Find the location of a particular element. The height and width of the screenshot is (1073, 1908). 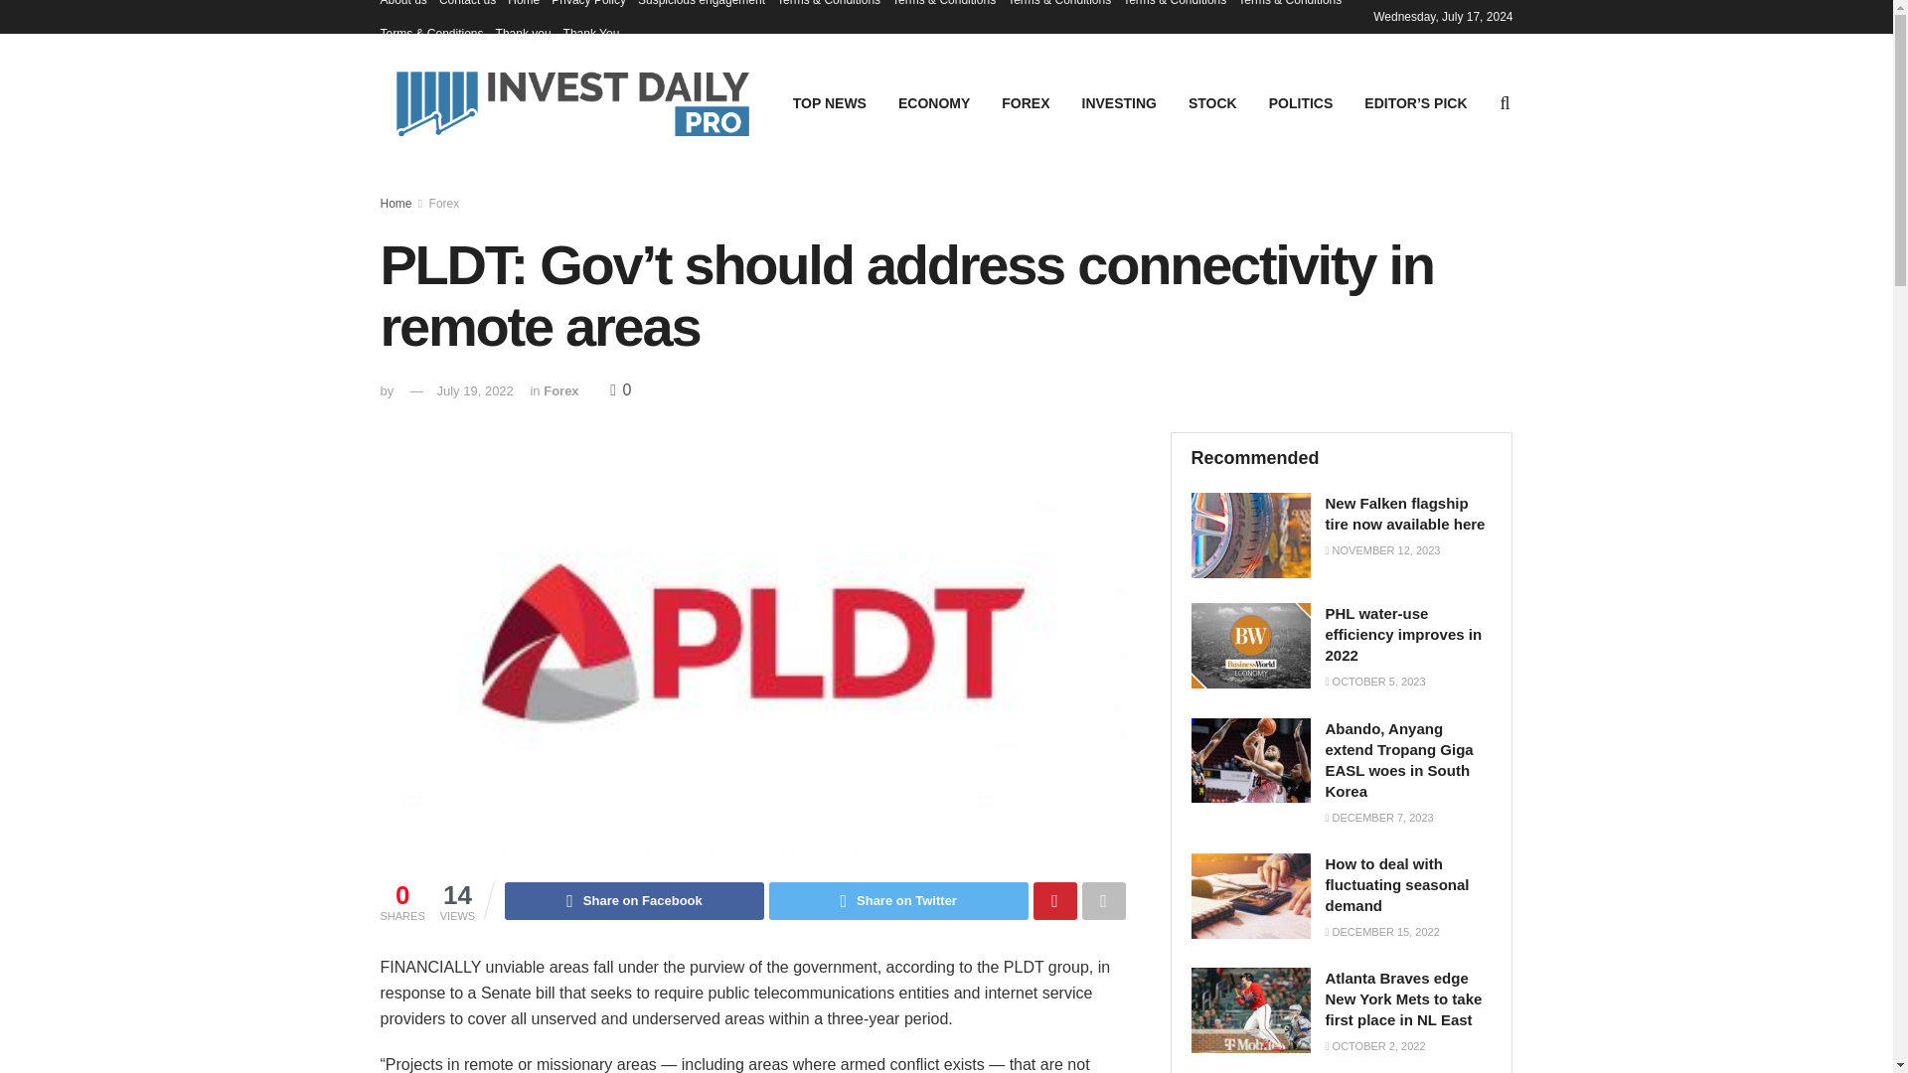

STOCK is located at coordinates (1212, 102).